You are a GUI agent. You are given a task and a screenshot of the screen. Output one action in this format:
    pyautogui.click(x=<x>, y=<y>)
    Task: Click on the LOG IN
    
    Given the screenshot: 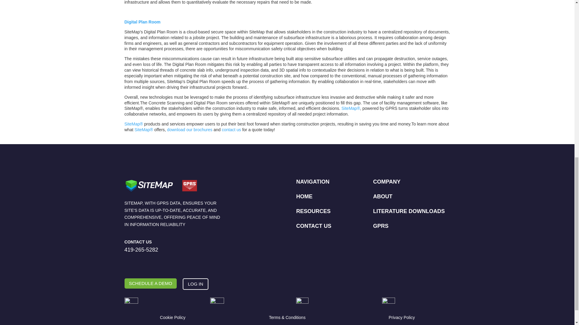 What is the action you would take?
    pyautogui.click(x=195, y=284)
    